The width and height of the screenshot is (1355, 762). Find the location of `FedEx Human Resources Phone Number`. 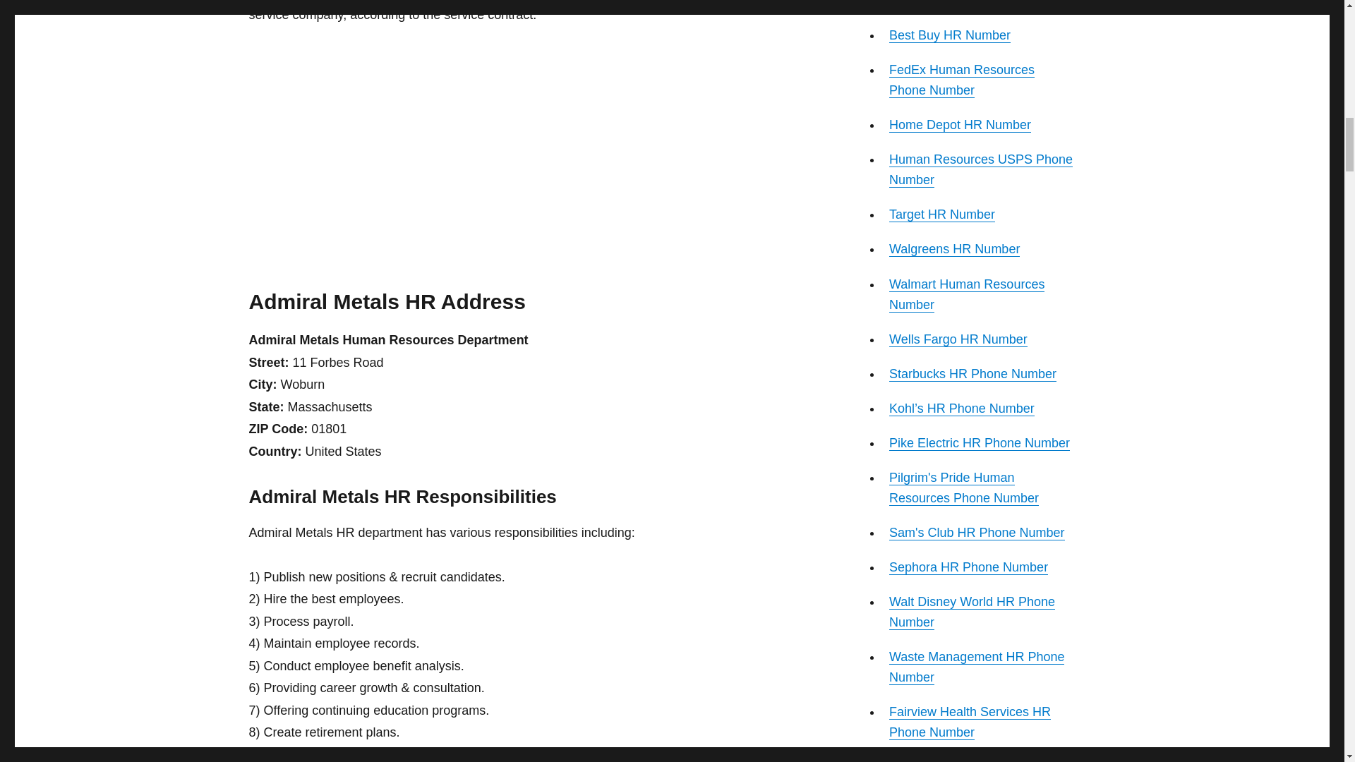

FedEx Human Resources Phone Number is located at coordinates (961, 80).